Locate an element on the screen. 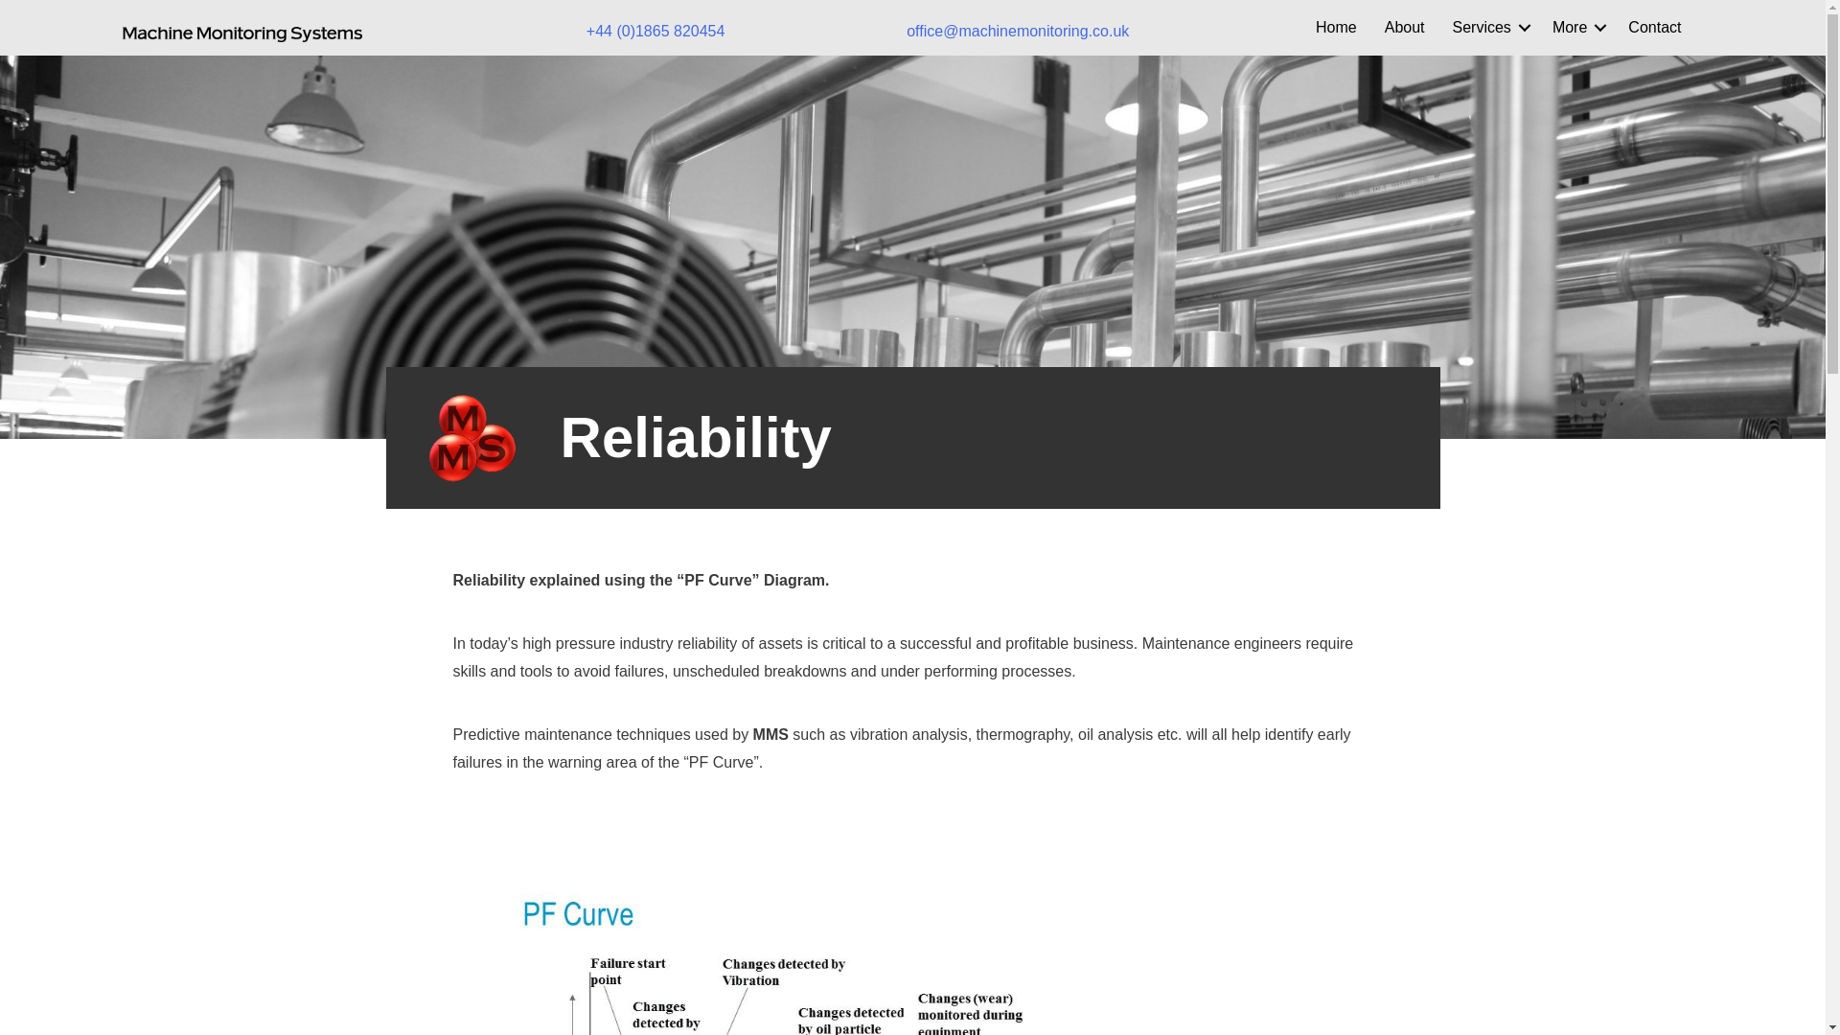  About is located at coordinates (1405, 28).